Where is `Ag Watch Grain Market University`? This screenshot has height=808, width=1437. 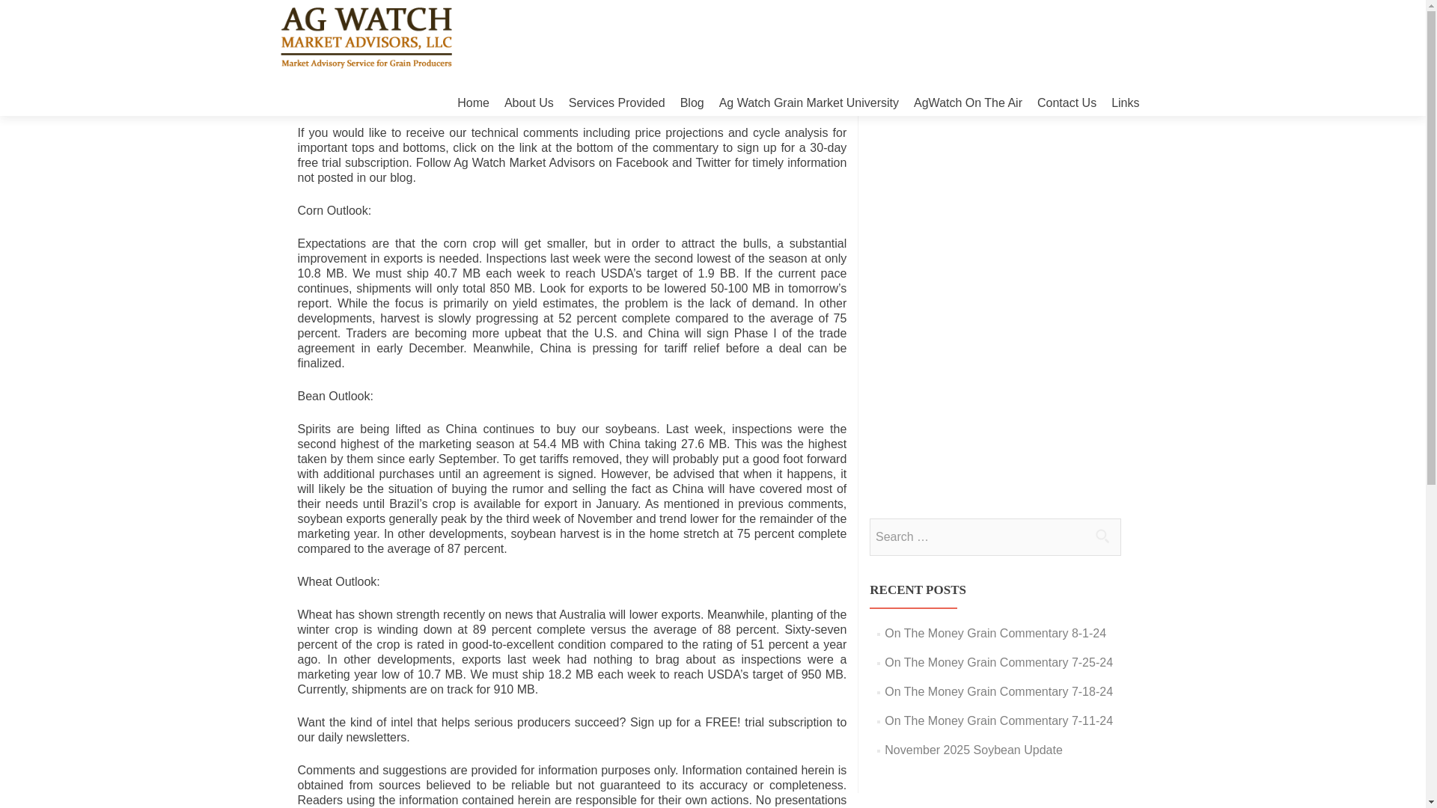 Ag Watch Grain Market University is located at coordinates (809, 102).